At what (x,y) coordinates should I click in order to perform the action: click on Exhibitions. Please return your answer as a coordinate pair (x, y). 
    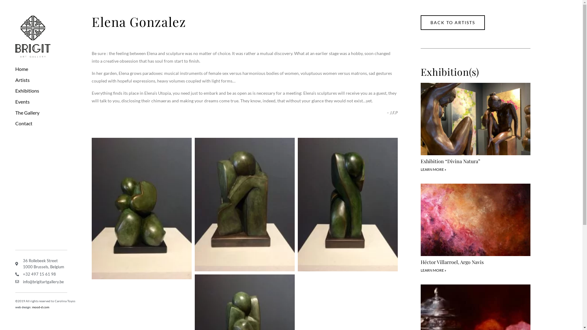
    Looking at the image, I should click on (46, 91).